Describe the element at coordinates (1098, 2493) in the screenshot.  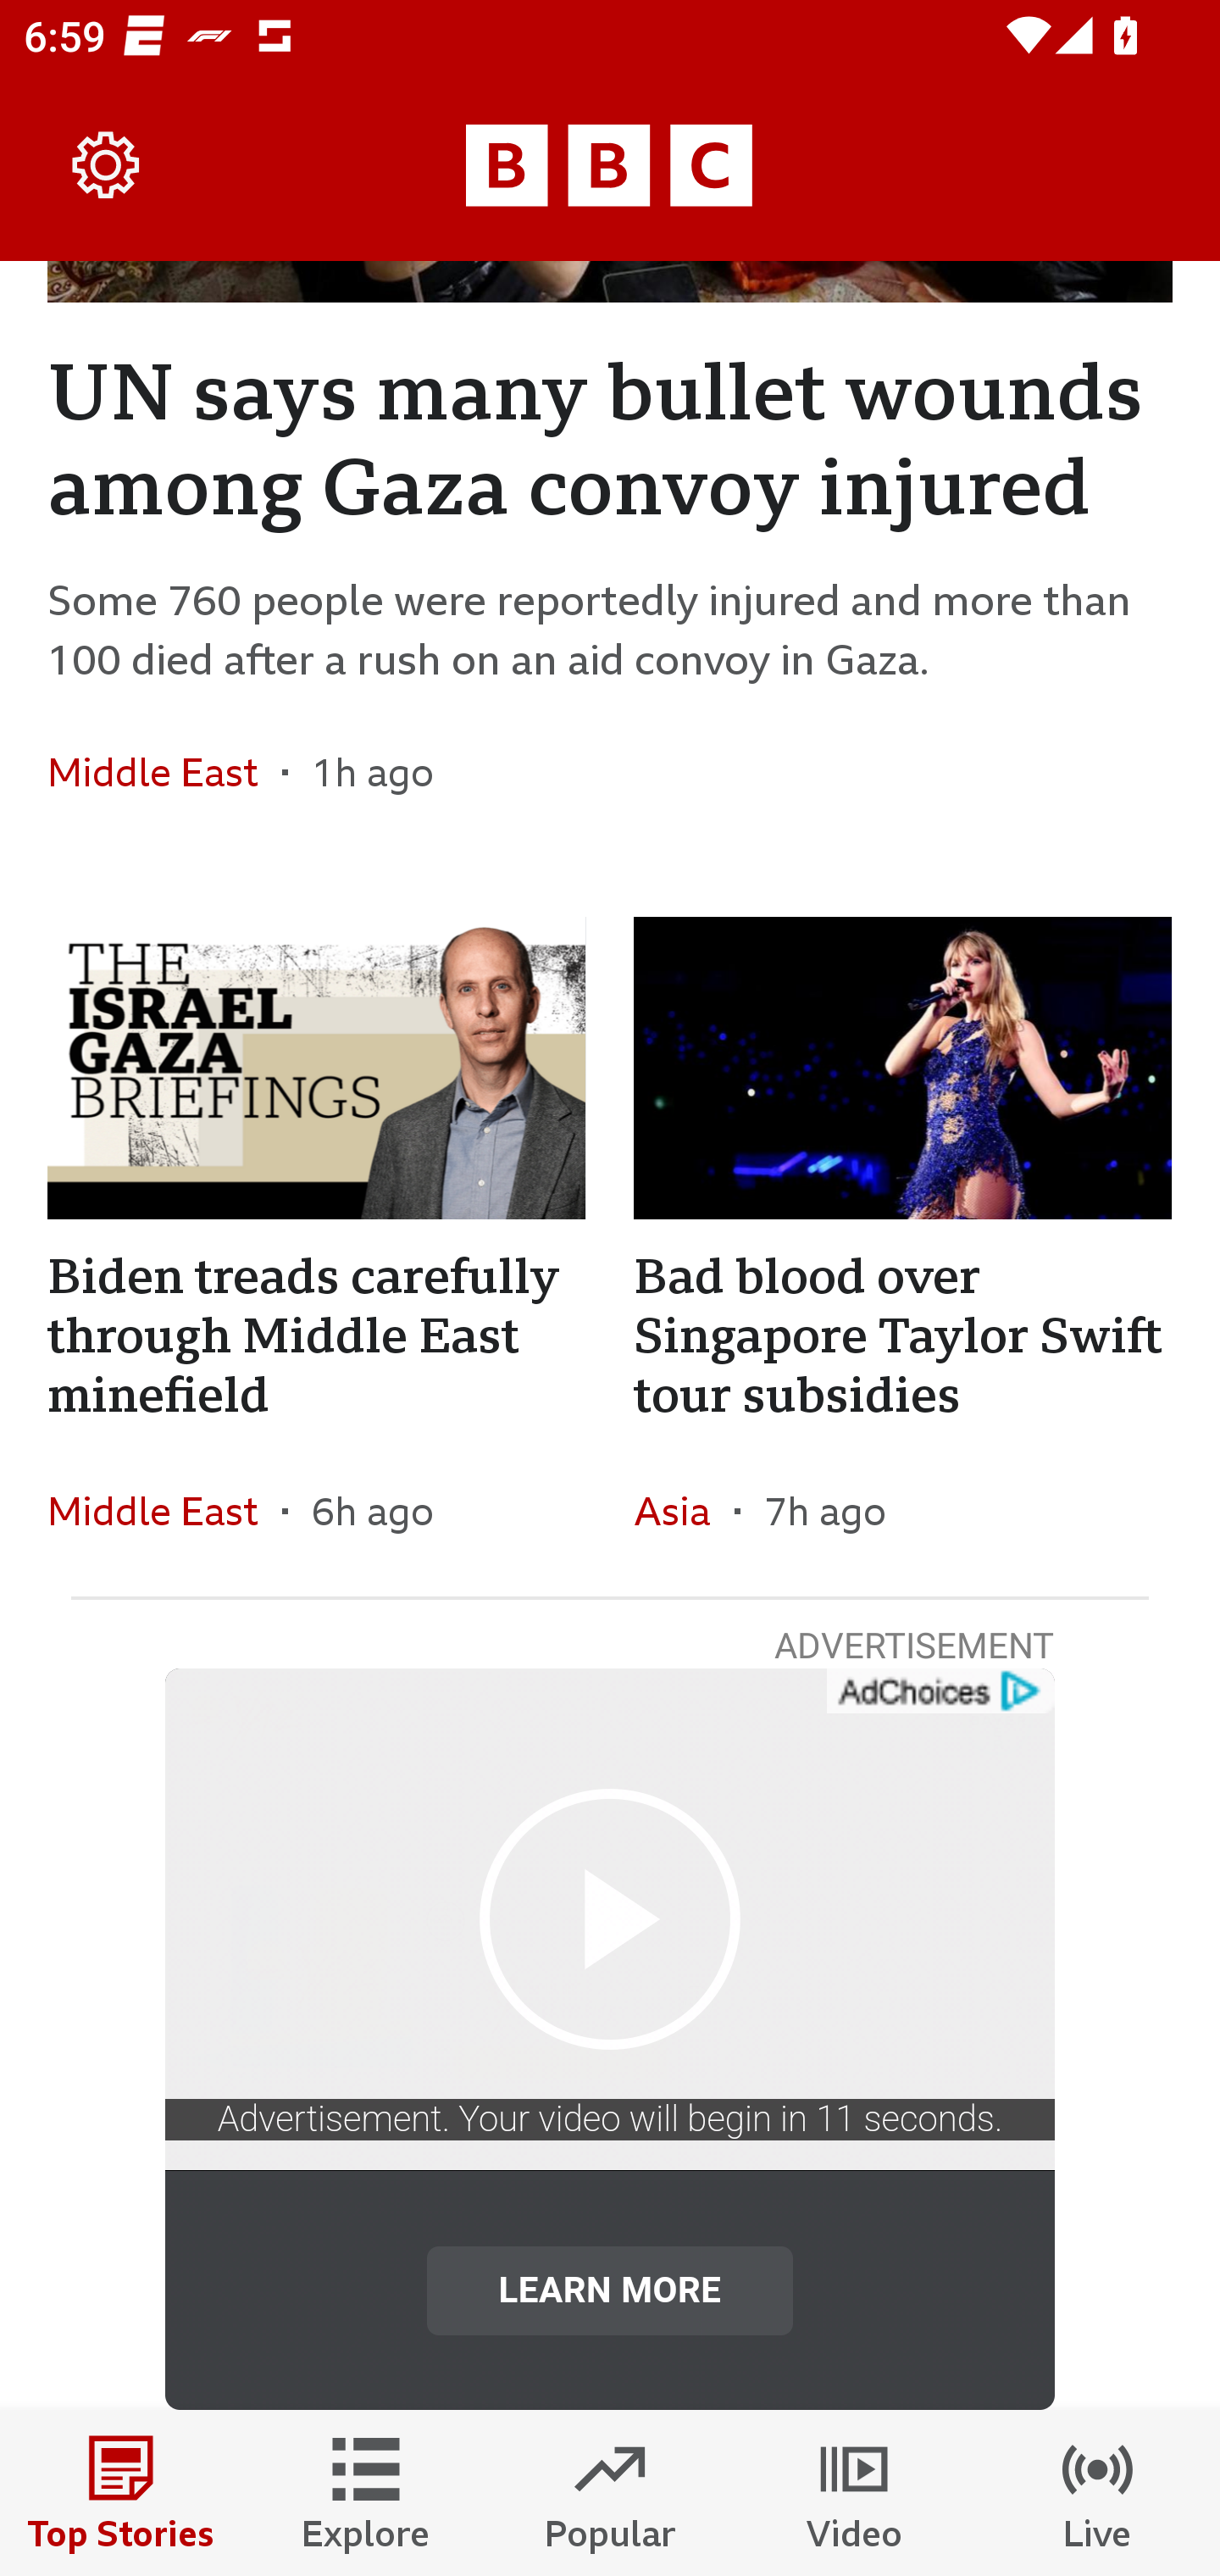
I see `Live` at that location.